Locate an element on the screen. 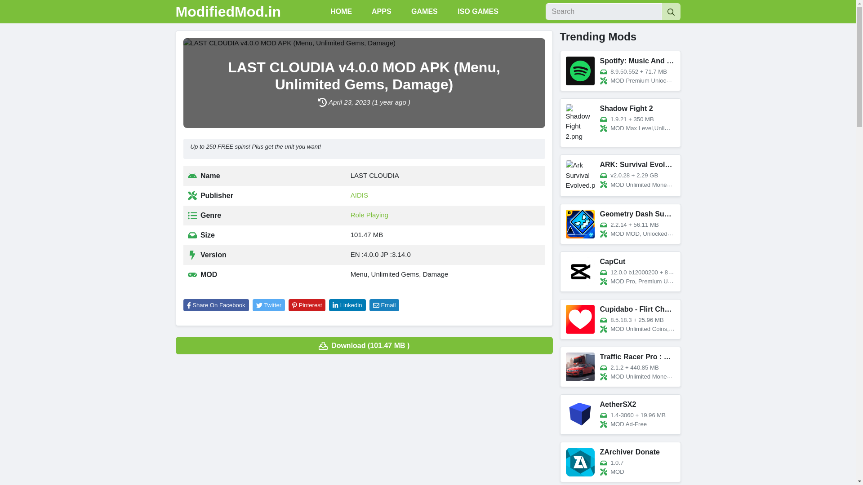 This screenshot has height=485, width=863.  ISO GAMES is located at coordinates (477, 12).